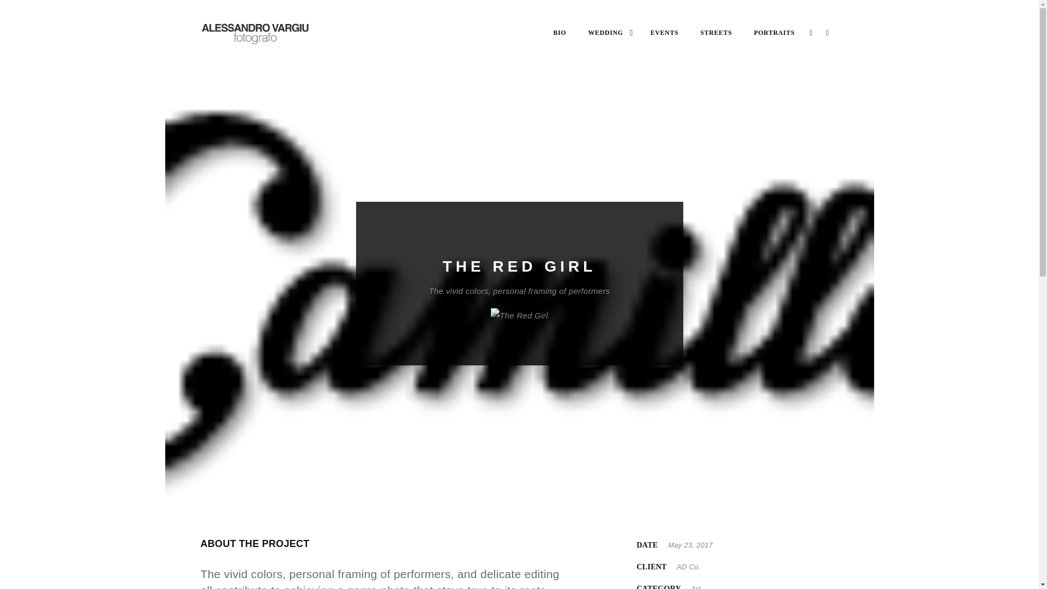 Image resolution: width=1047 pixels, height=589 pixels. What do you see at coordinates (664, 33) in the screenshot?
I see `EVENTS` at bounding box center [664, 33].